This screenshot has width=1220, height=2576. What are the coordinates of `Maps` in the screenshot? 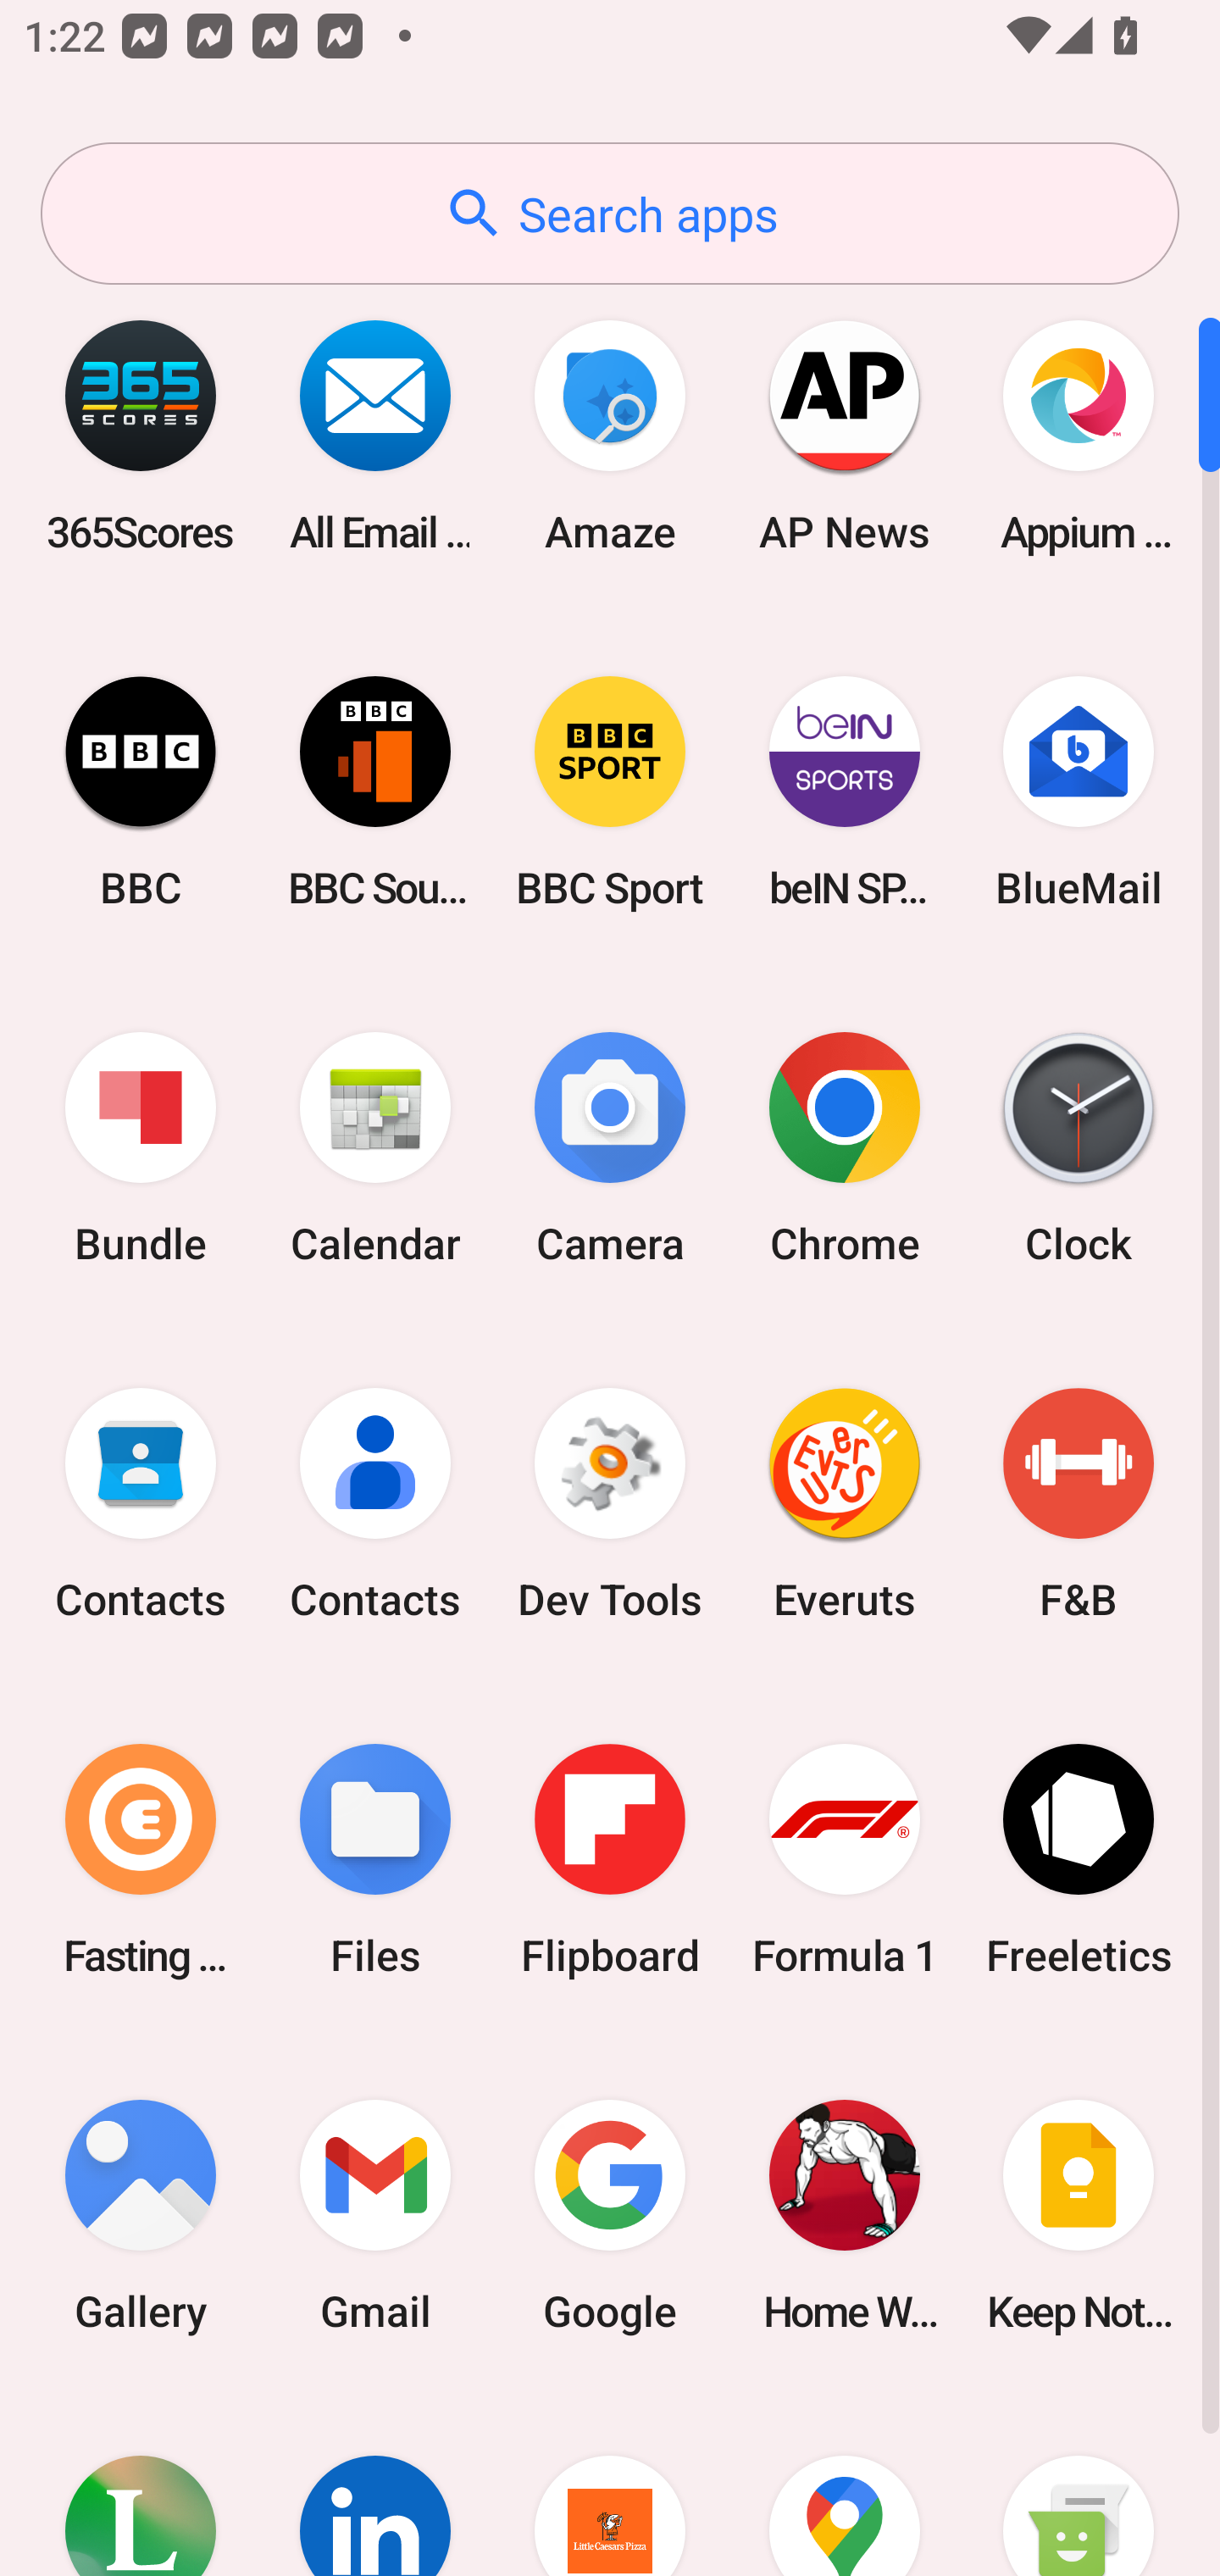 It's located at (844, 2484).